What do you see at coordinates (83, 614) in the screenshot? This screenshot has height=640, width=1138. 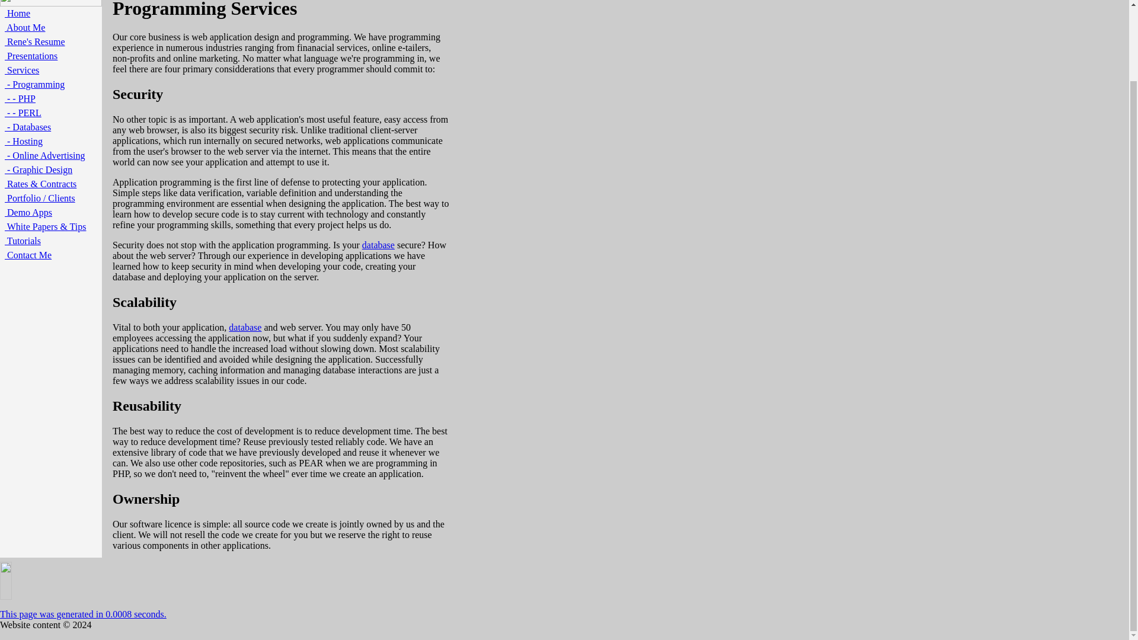 I see `This page was generated in 0.0008 seconds.` at bounding box center [83, 614].